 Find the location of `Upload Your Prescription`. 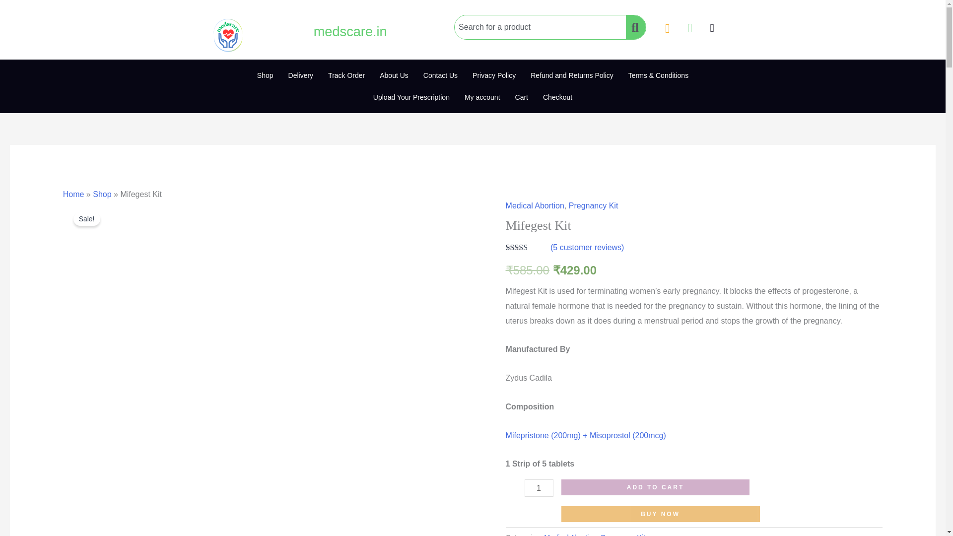

Upload Your Prescription is located at coordinates (411, 97).